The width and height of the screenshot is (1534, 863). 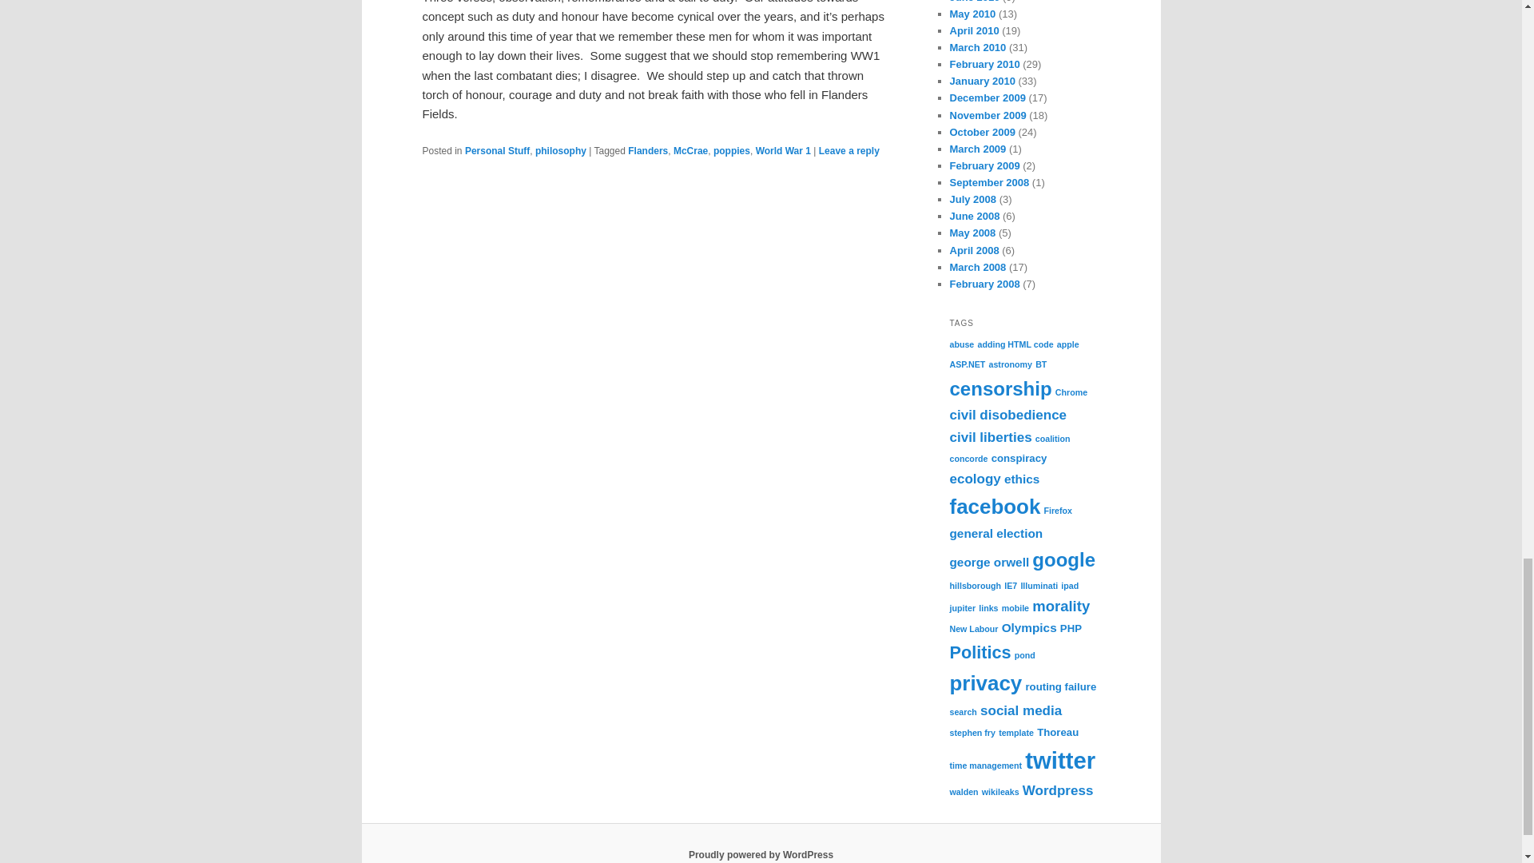 What do you see at coordinates (731, 150) in the screenshot?
I see `poppies` at bounding box center [731, 150].